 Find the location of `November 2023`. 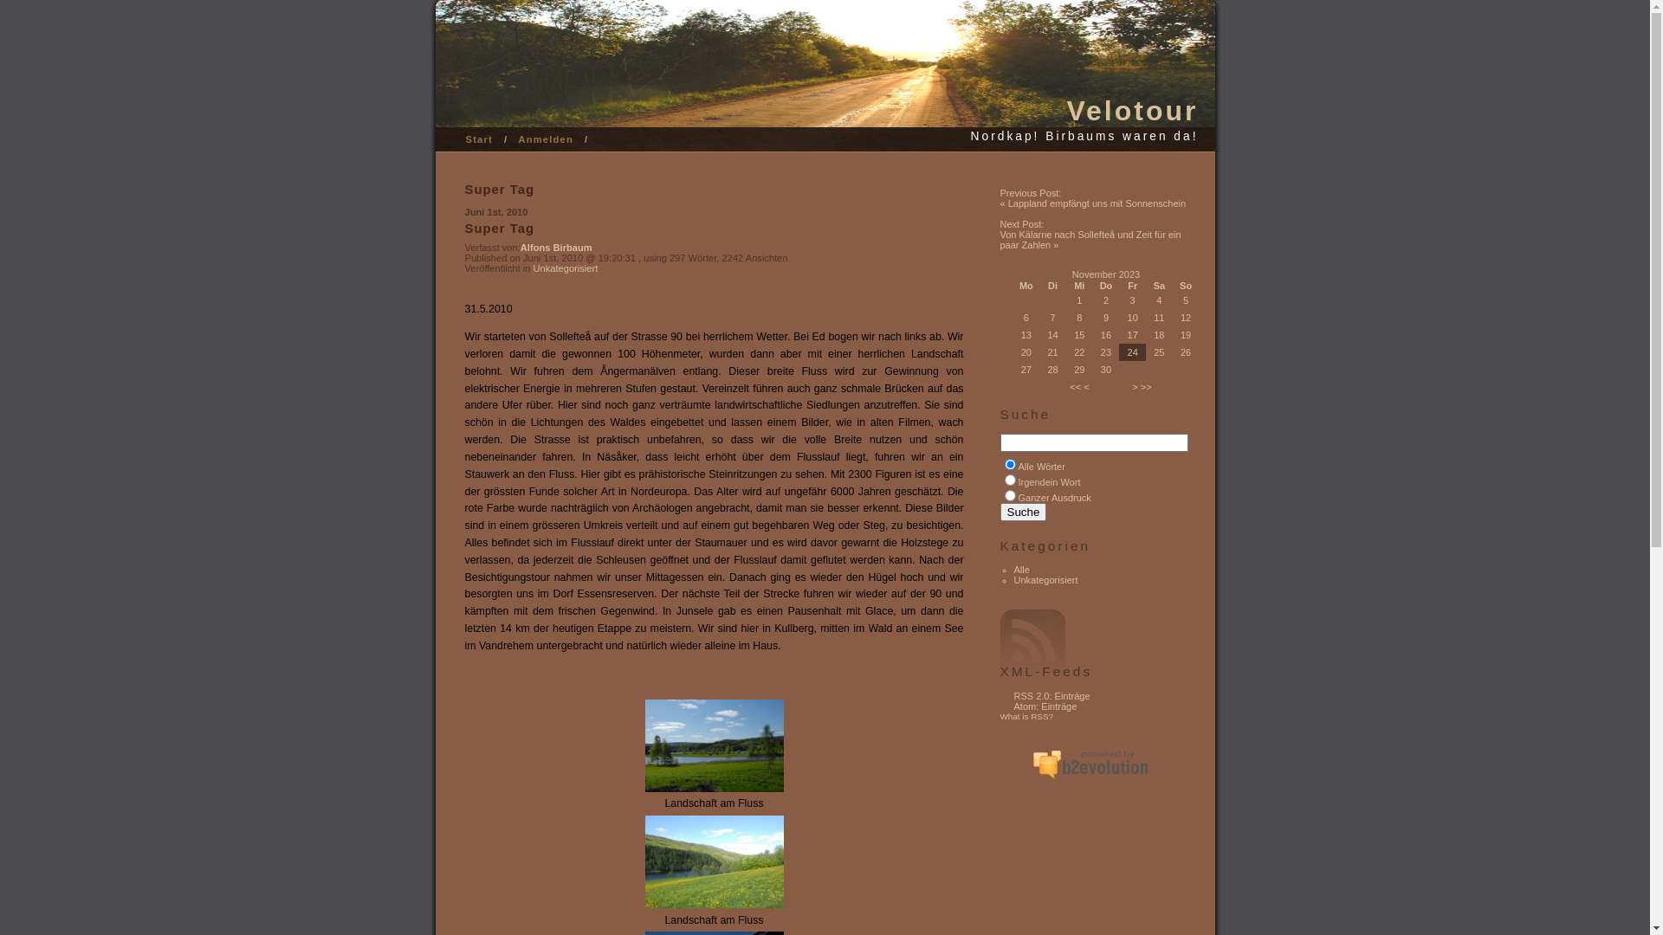

November 2023 is located at coordinates (1106, 274).